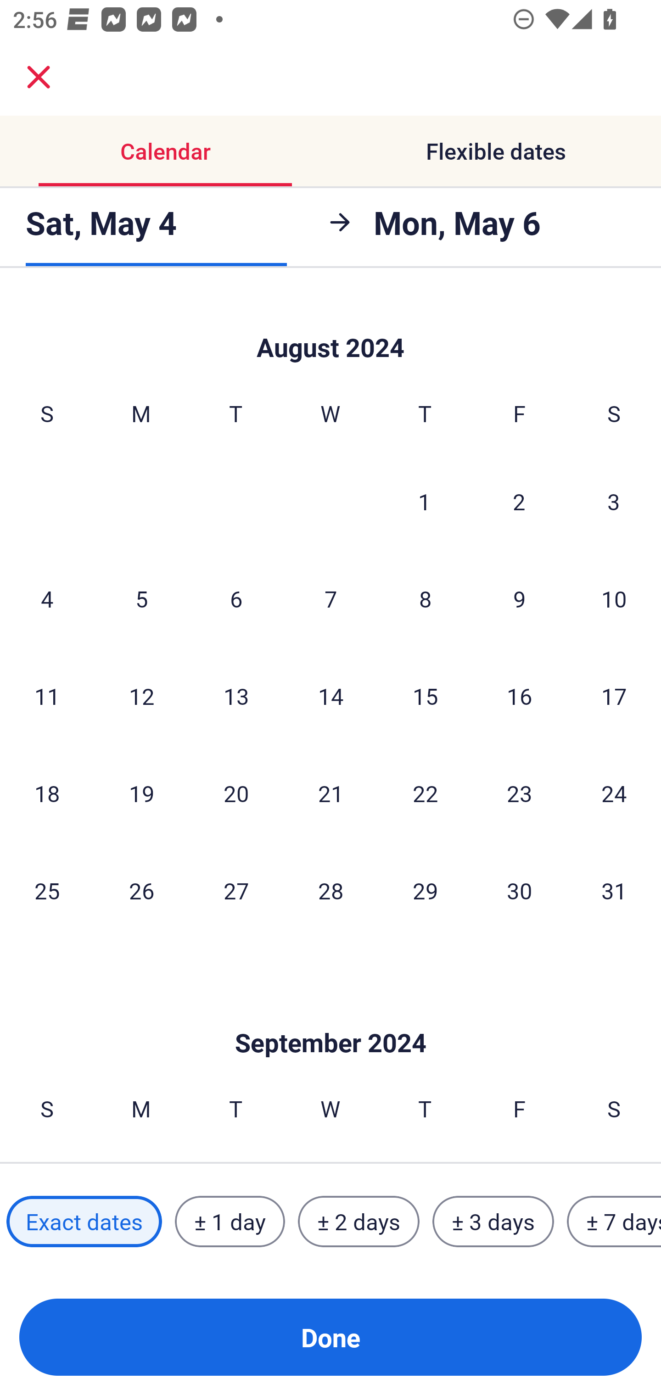  I want to click on 27 Tuesday, August 27, 2024, so click(236, 890).